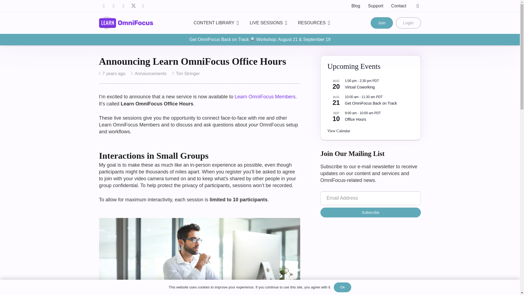 The height and width of the screenshot is (295, 524). What do you see at coordinates (268, 23) in the screenshot?
I see `LIVE SESSIONS` at bounding box center [268, 23].